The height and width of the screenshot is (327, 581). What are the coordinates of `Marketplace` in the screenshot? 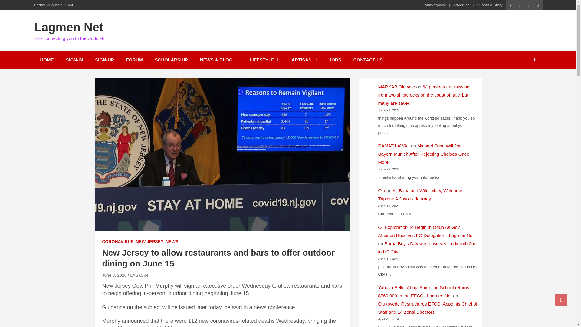 It's located at (435, 5).